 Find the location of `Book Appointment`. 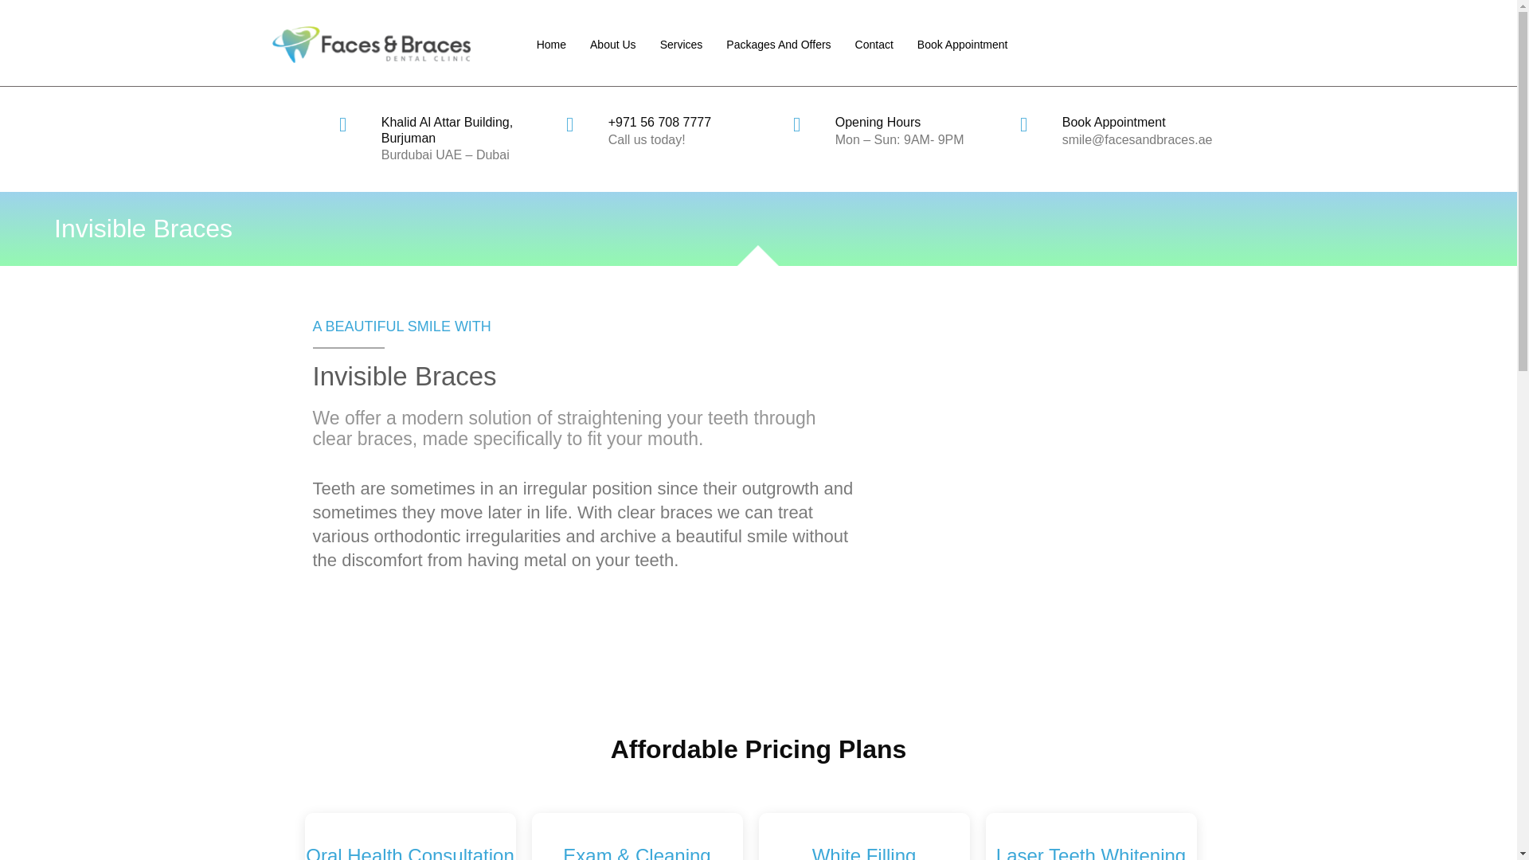

Book Appointment is located at coordinates (956, 44).